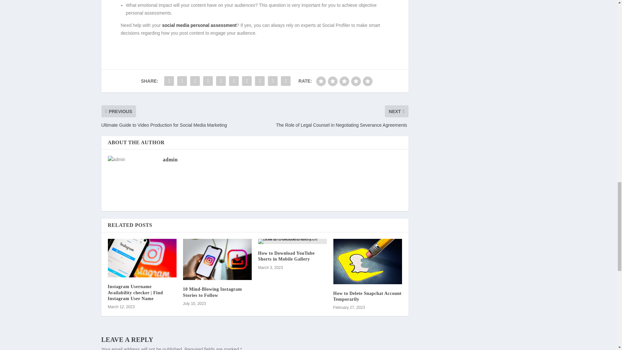  What do you see at coordinates (199, 25) in the screenshot?
I see `social media personal assessment` at bounding box center [199, 25].